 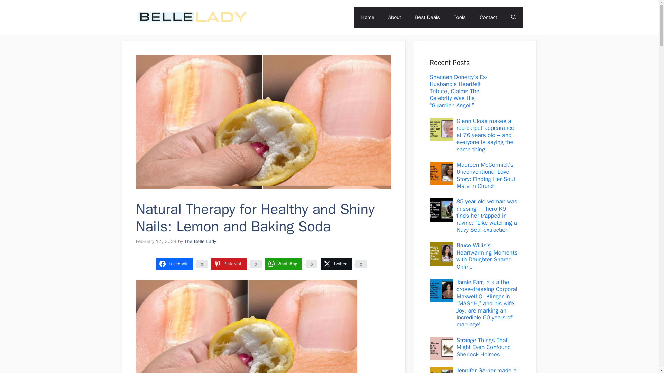 What do you see at coordinates (395, 17) in the screenshot?
I see `About` at bounding box center [395, 17].